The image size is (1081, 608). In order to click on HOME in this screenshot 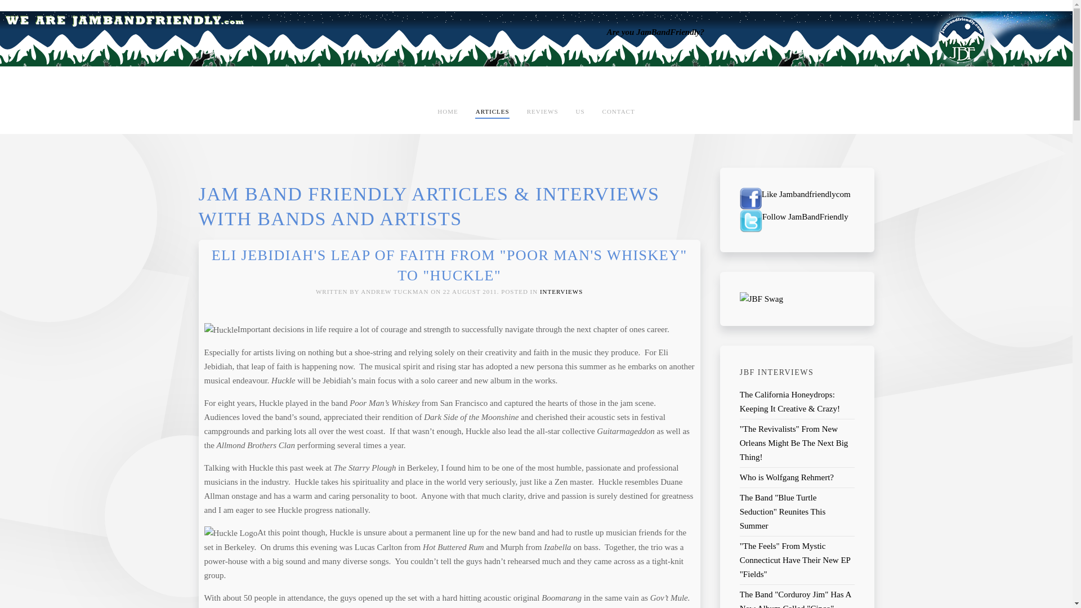, I will do `click(447, 111)`.